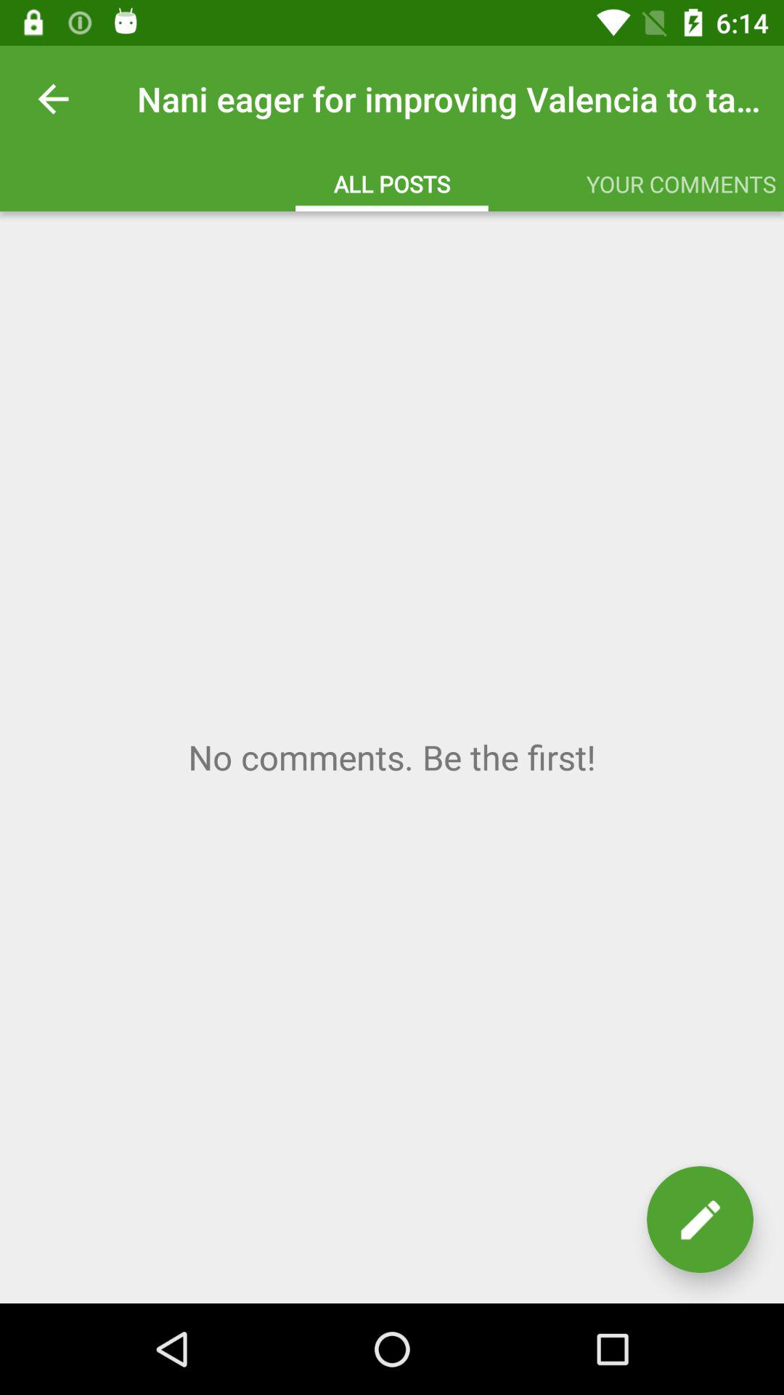 The image size is (784, 1395). I want to click on add comment, so click(392, 757).